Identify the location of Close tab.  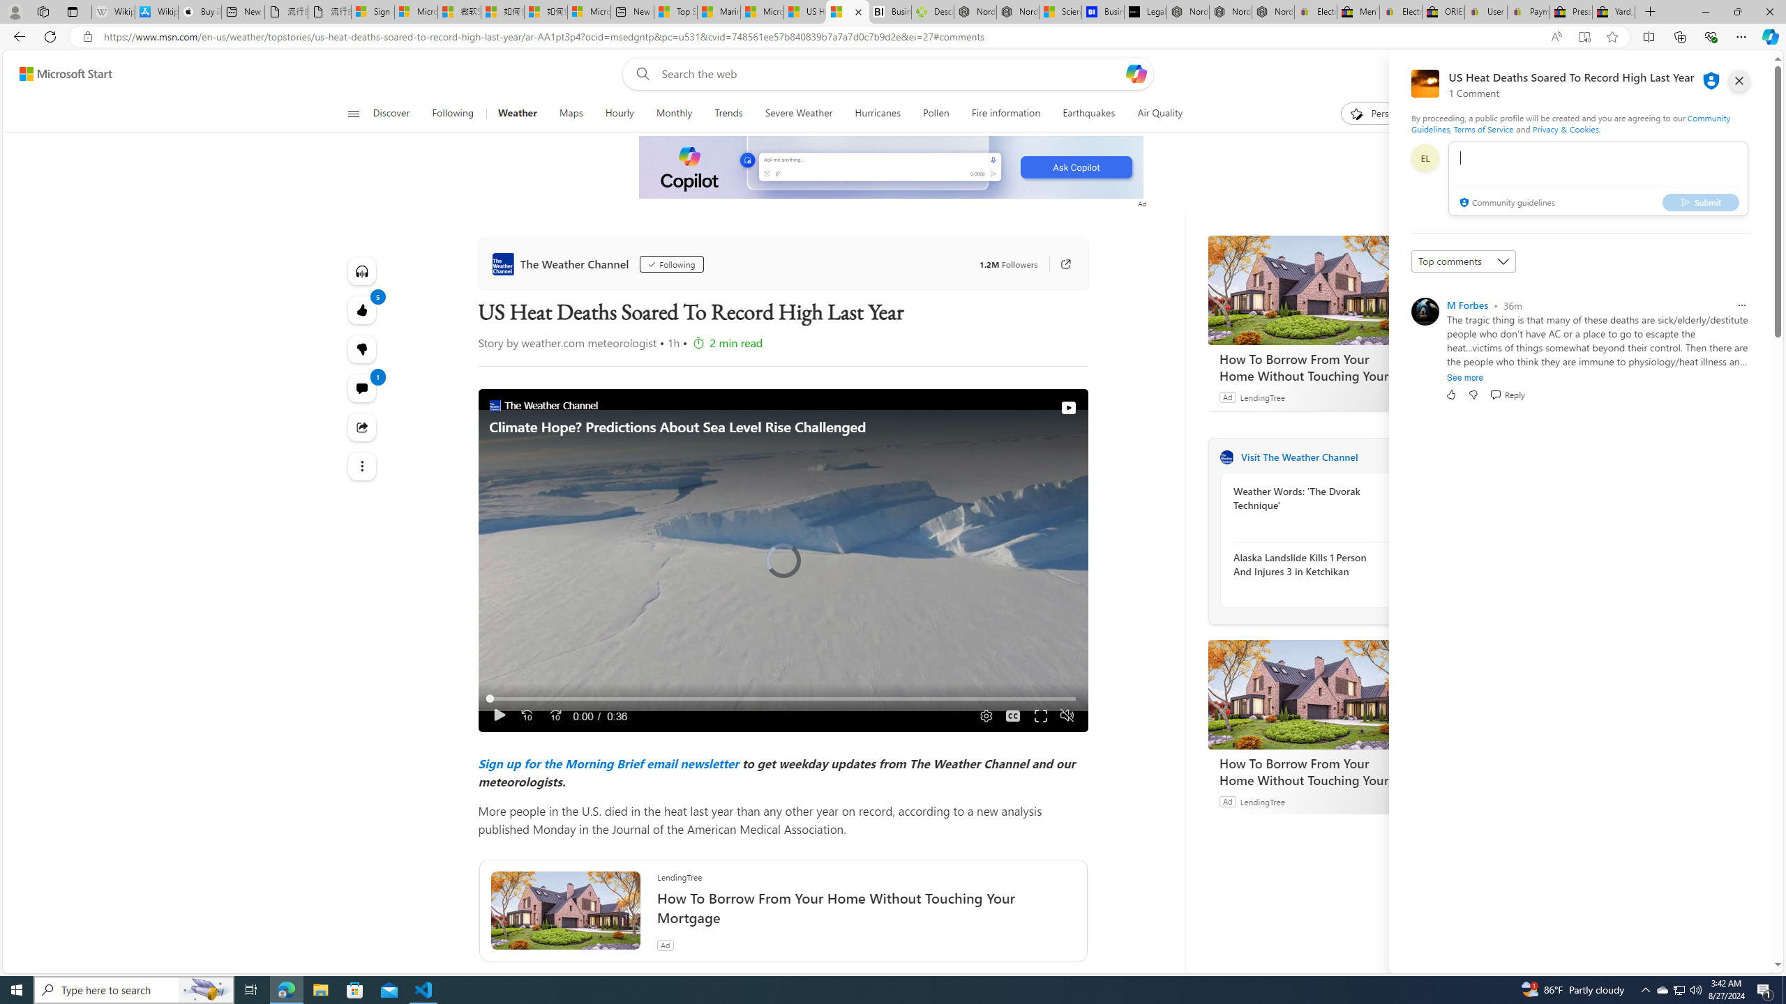
(858, 11).